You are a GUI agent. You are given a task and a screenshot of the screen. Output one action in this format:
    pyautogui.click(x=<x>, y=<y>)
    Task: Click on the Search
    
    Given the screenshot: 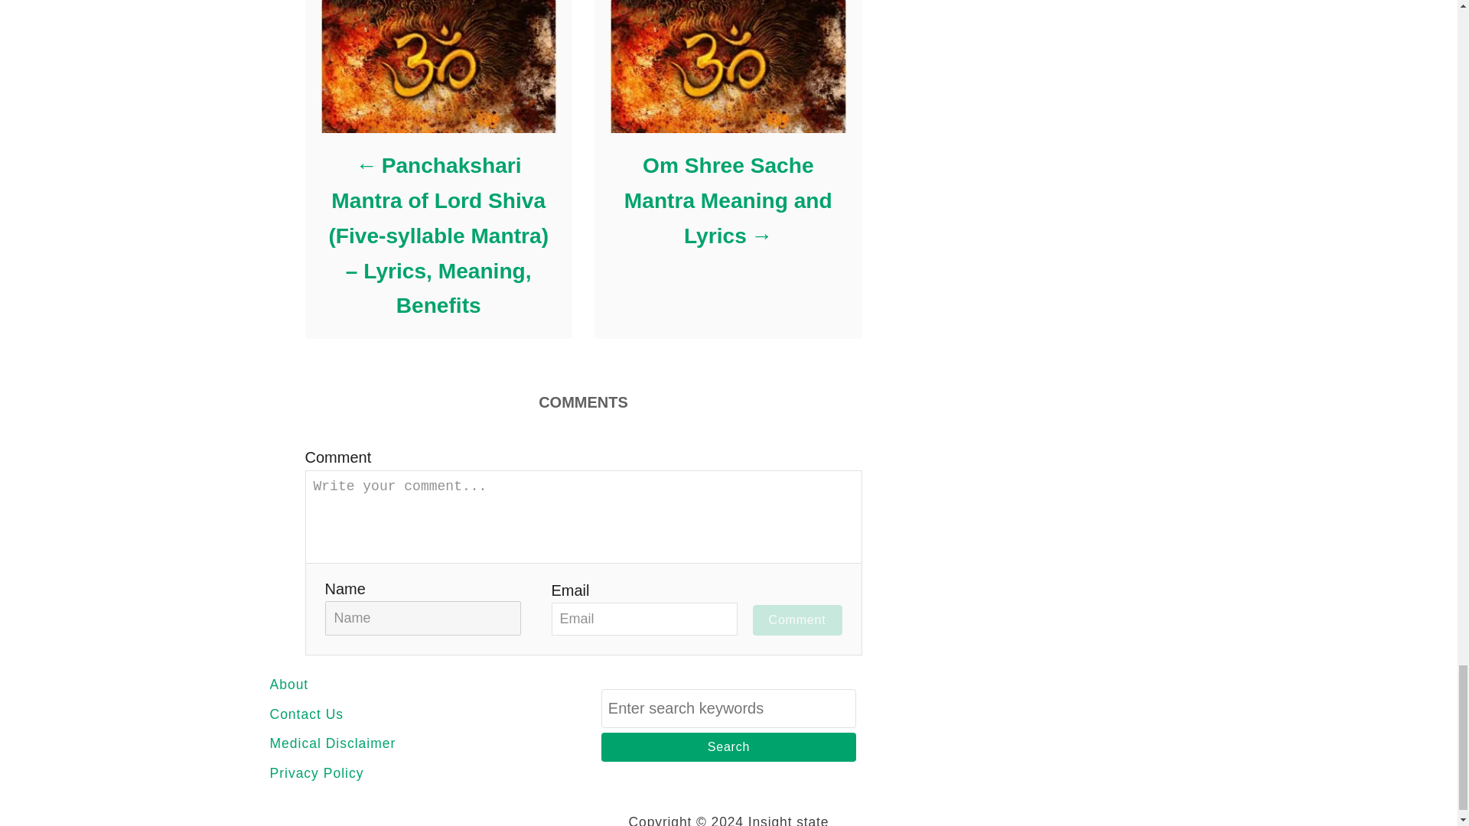 What is the action you would take?
    pyautogui.click(x=728, y=746)
    